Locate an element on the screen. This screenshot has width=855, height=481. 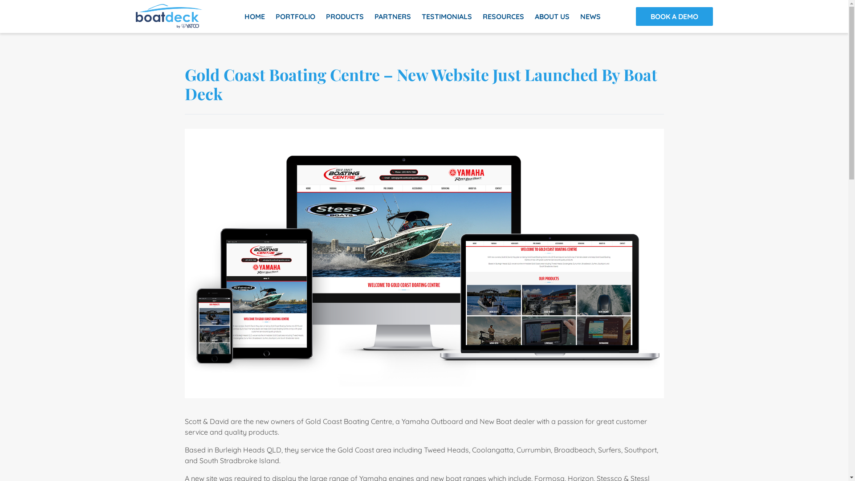
TESTIMONIALS is located at coordinates (447, 16).